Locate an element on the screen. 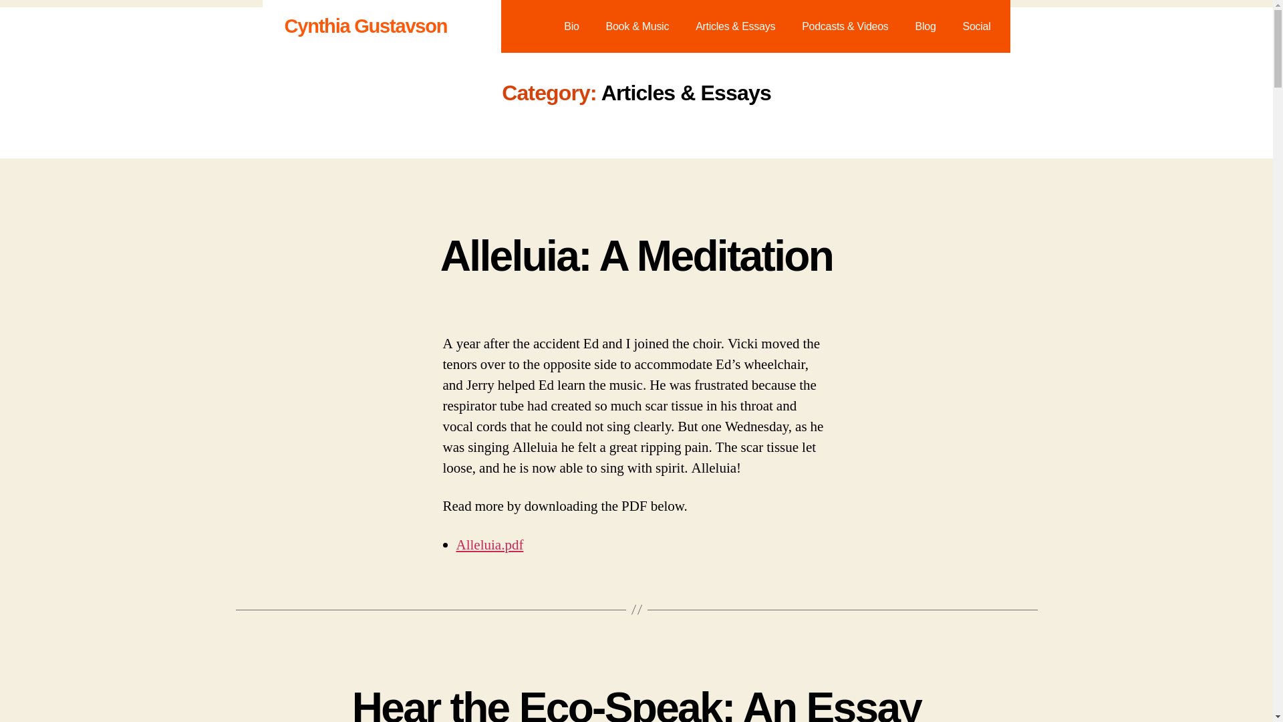 This screenshot has width=1283, height=722. Alleluia.pdf is located at coordinates (489, 546).